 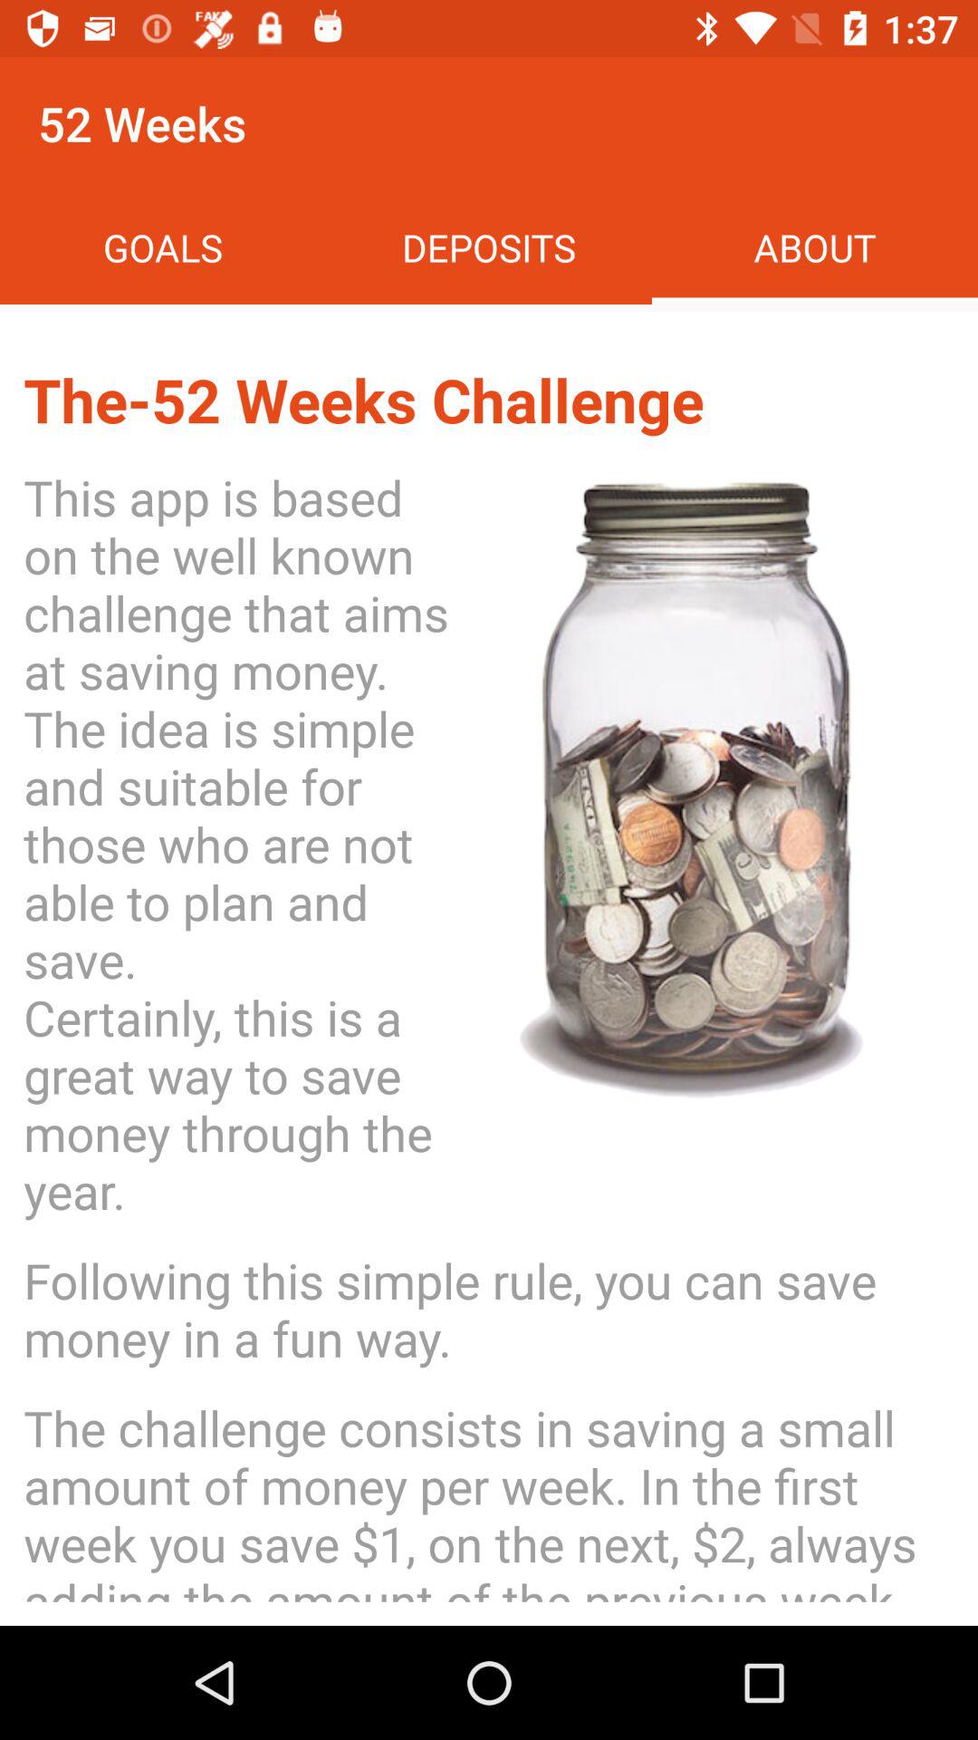 I want to click on choose the about icon, so click(x=815, y=246).